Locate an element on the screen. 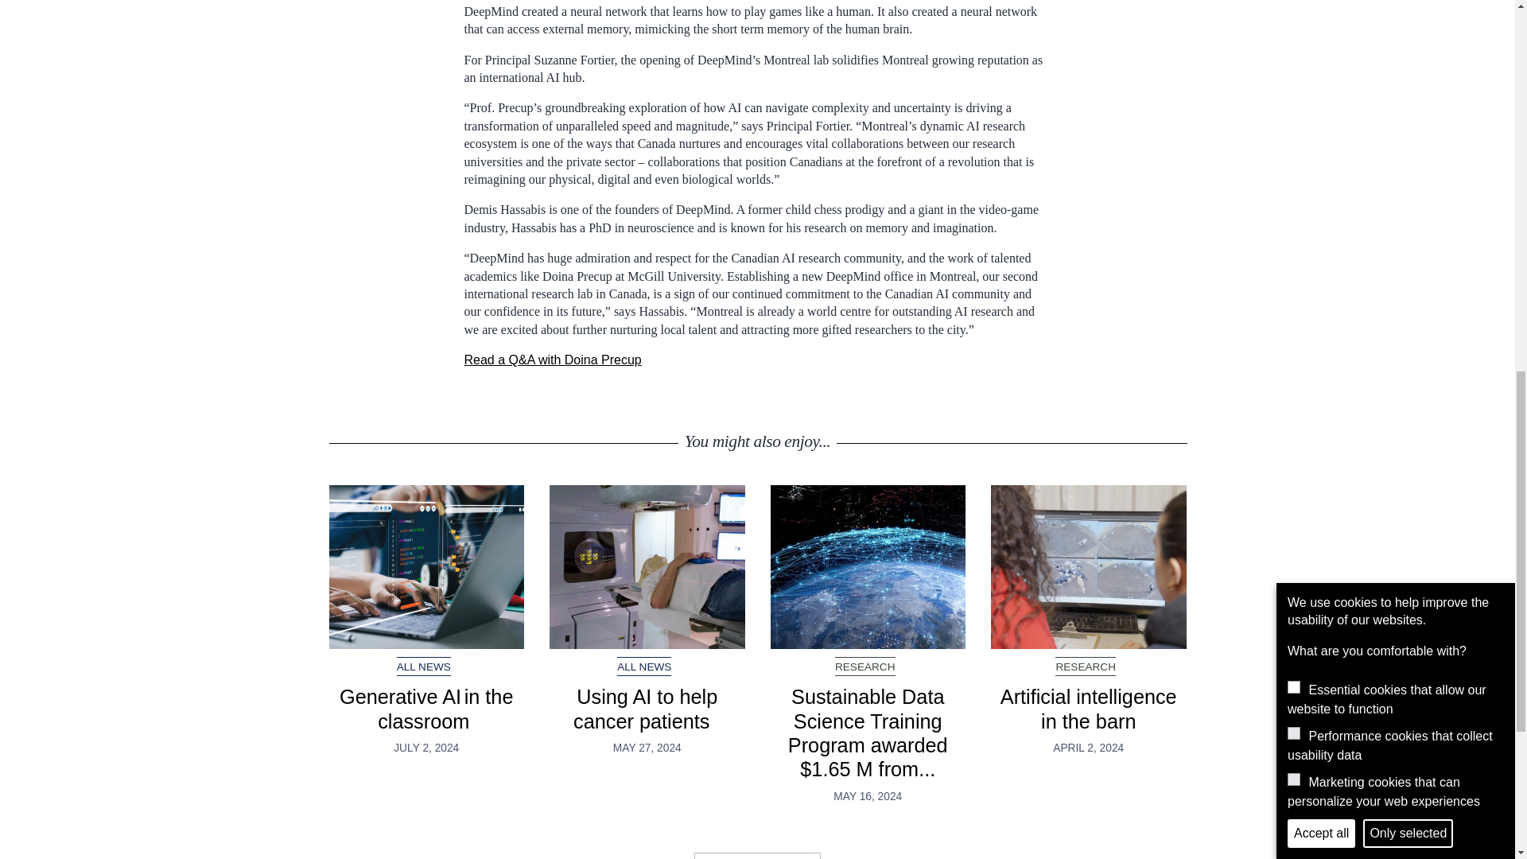 The height and width of the screenshot is (859, 1527). ALL NEWS is located at coordinates (423, 667).